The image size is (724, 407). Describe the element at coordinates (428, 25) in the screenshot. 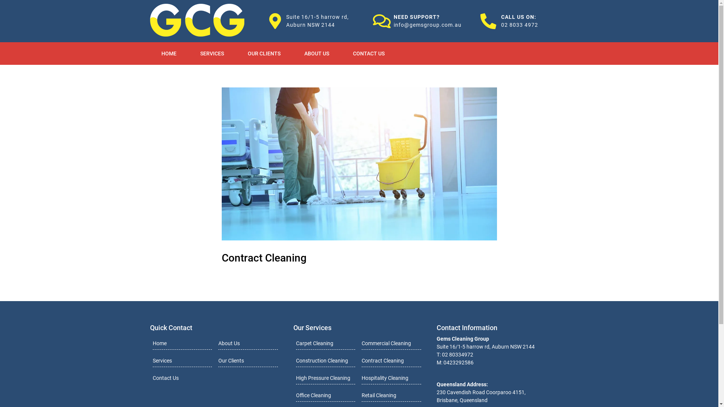

I see `info@gemsgroup.com.au` at that location.